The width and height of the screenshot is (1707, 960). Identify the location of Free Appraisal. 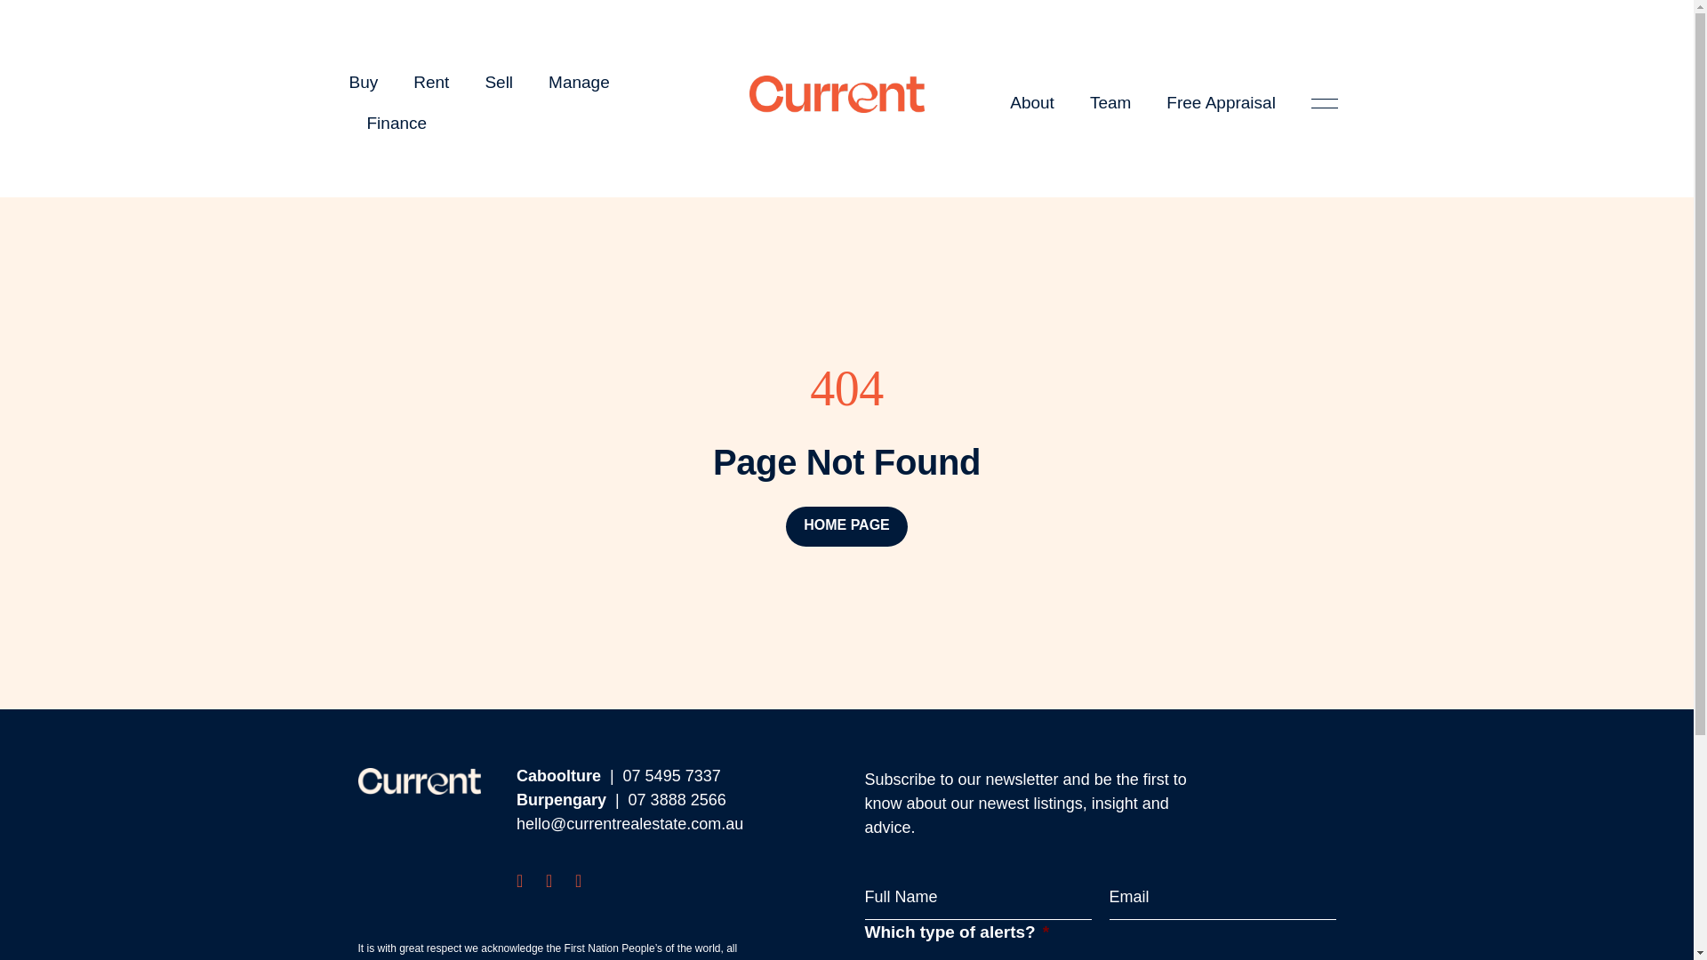
(1220, 103).